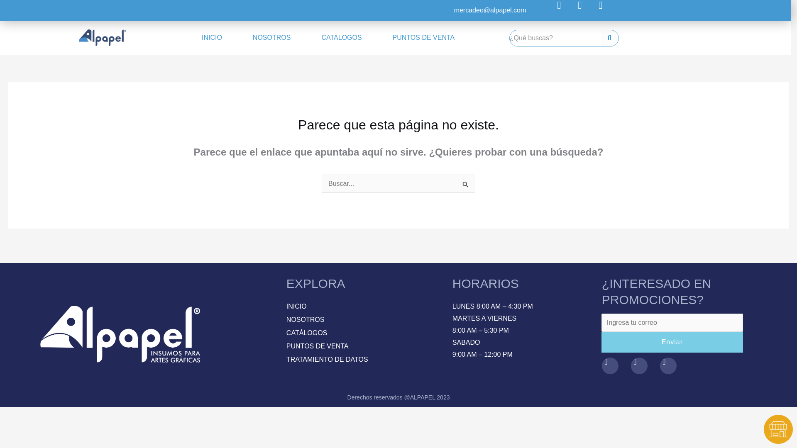  Describe the element at coordinates (271, 38) in the screenshot. I see `NOSOTROS` at that location.